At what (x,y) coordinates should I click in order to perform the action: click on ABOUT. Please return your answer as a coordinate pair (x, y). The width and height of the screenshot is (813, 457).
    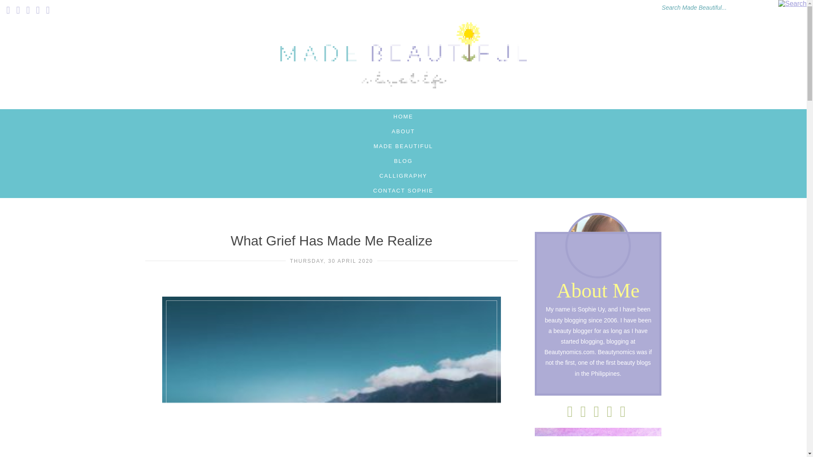
    Looking at the image, I should click on (403, 131).